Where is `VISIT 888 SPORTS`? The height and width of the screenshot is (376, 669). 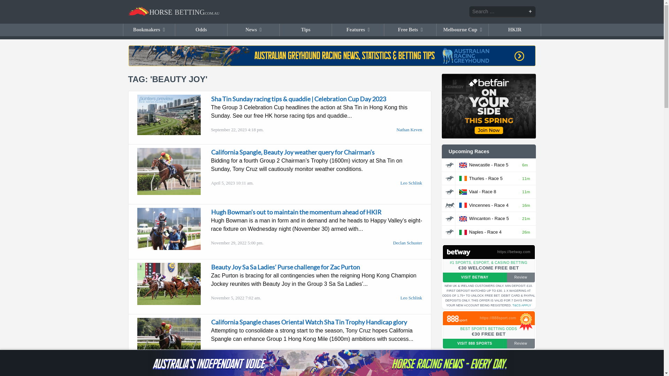
VISIT 888 SPORTS is located at coordinates (475, 250).